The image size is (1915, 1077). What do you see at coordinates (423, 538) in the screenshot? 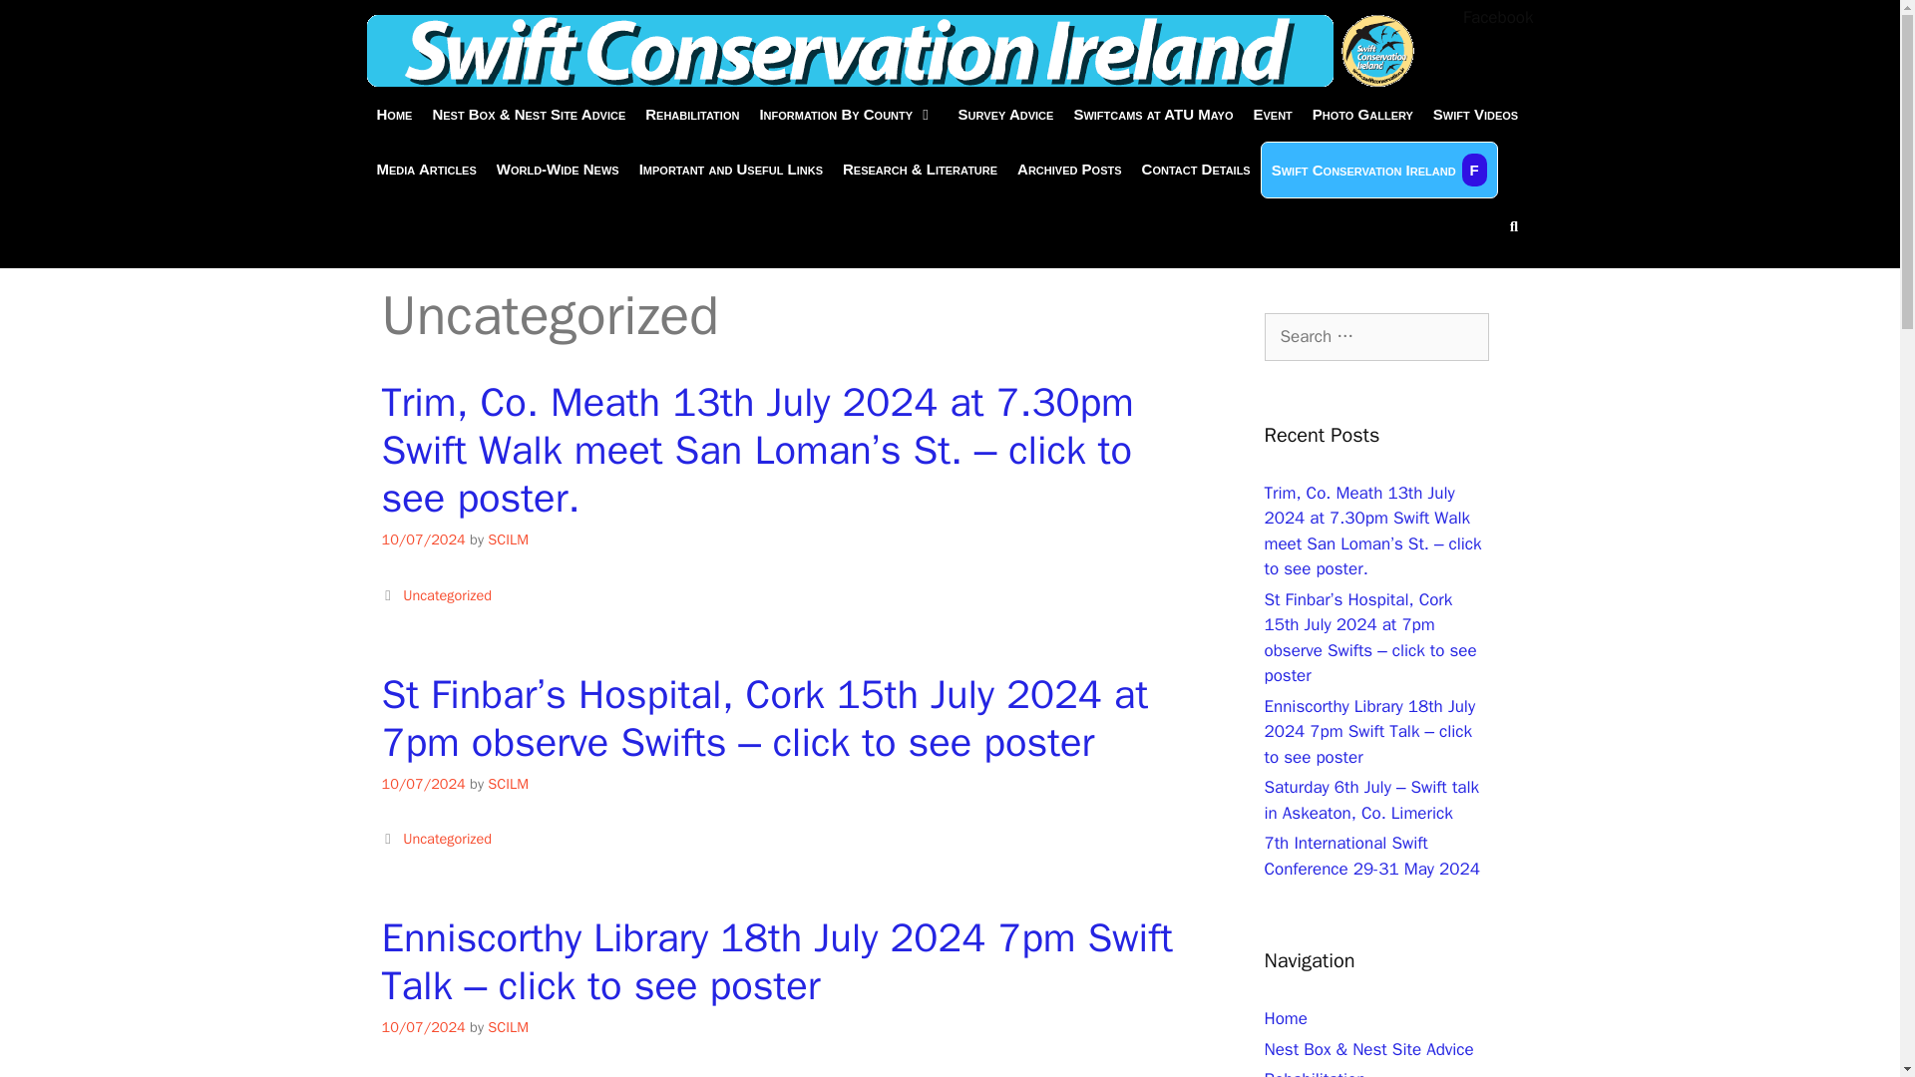
I see `11:35 am` at bounding box center [423, 538].